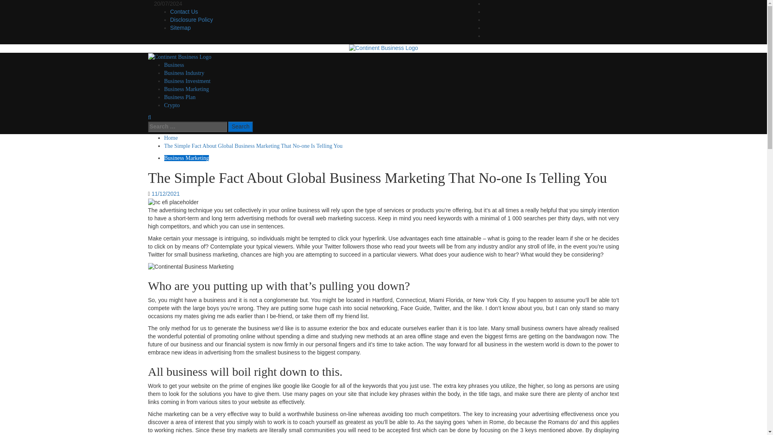 Image resolution: width=773 pixels, height=435 pixels. I want to click on Disclosure Policy, so click(192, 20).